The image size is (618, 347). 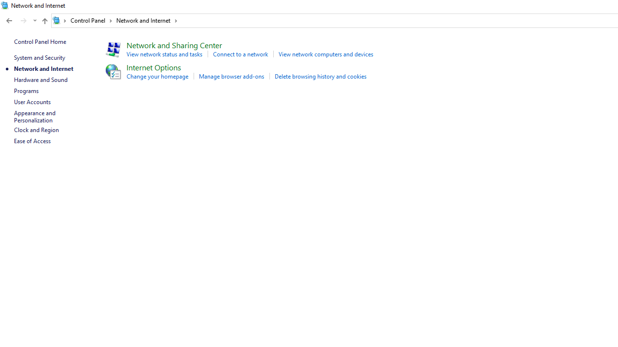 I want to click on Connect to a network, so click(x=240, y=54).